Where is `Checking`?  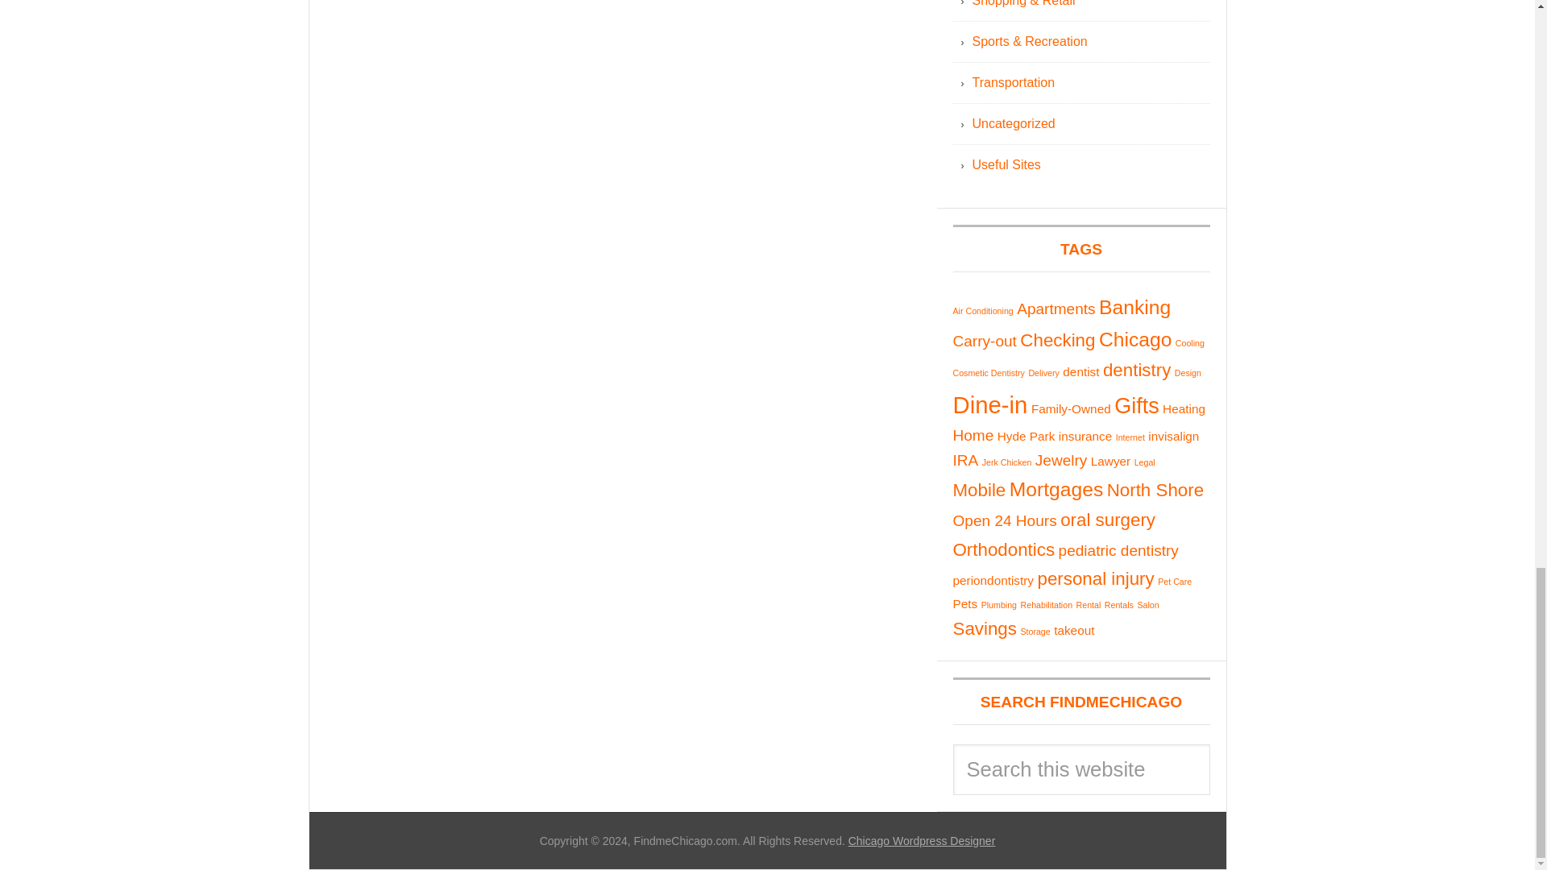 Checking is located at coordinates (1057, 340).